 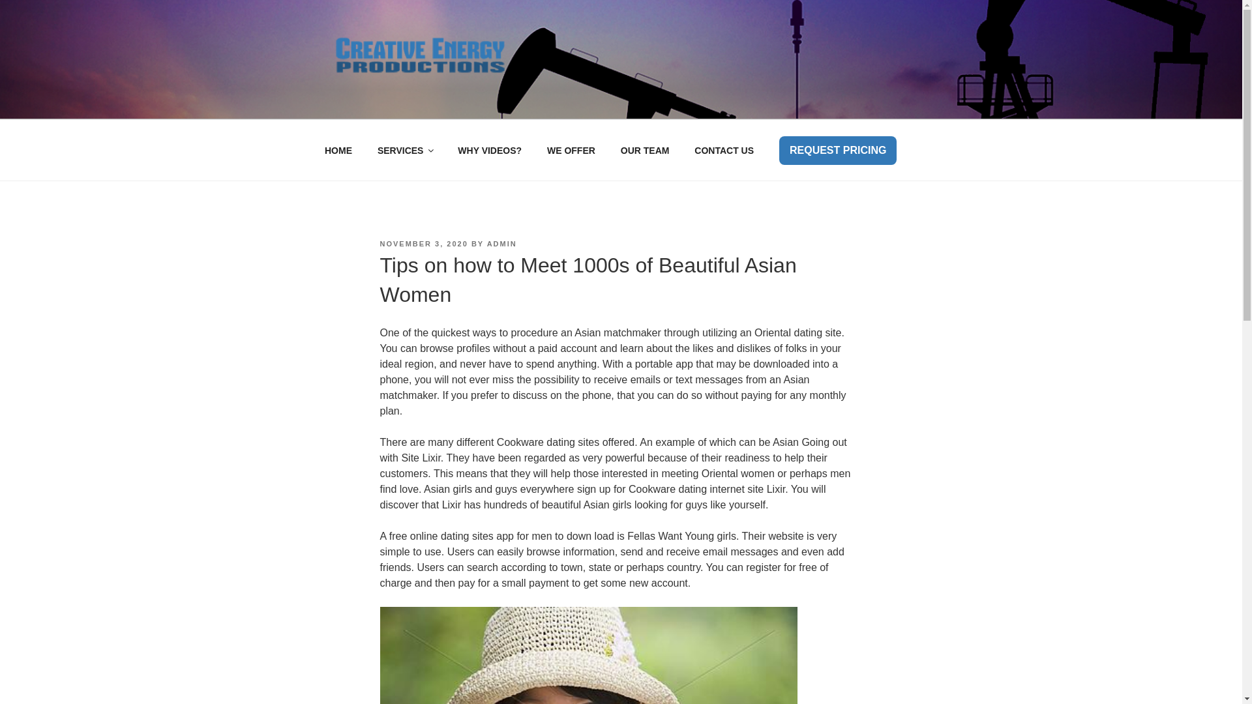 What do you see at coordinates (423, 244) in the screenshot?
I see `NOVEMBER 3, 2020` at bounding box center [423, 244].